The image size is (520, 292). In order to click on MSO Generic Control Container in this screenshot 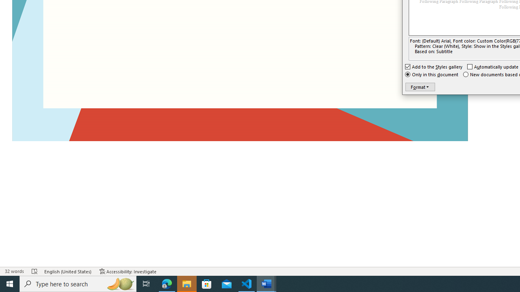, I will do `click(420, 87)`.